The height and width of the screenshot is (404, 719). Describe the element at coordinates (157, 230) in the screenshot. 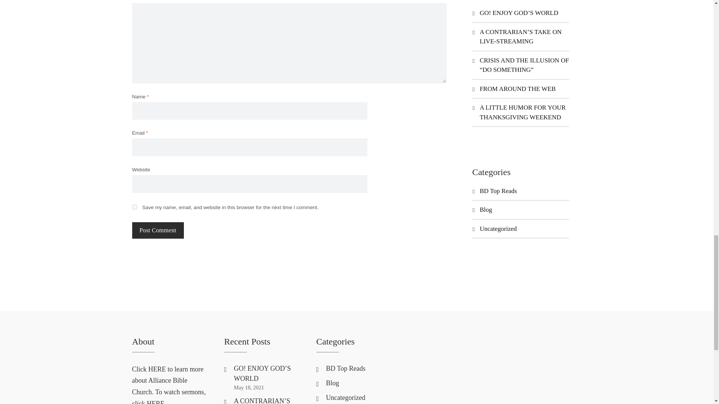

I see `Post Comment` at that location.